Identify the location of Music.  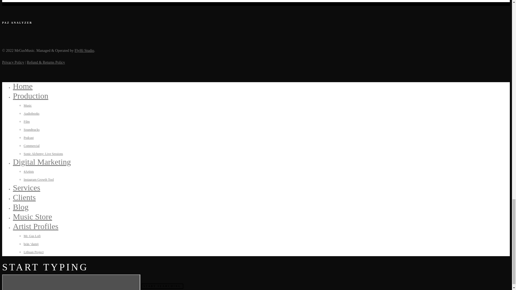
(27, 105).